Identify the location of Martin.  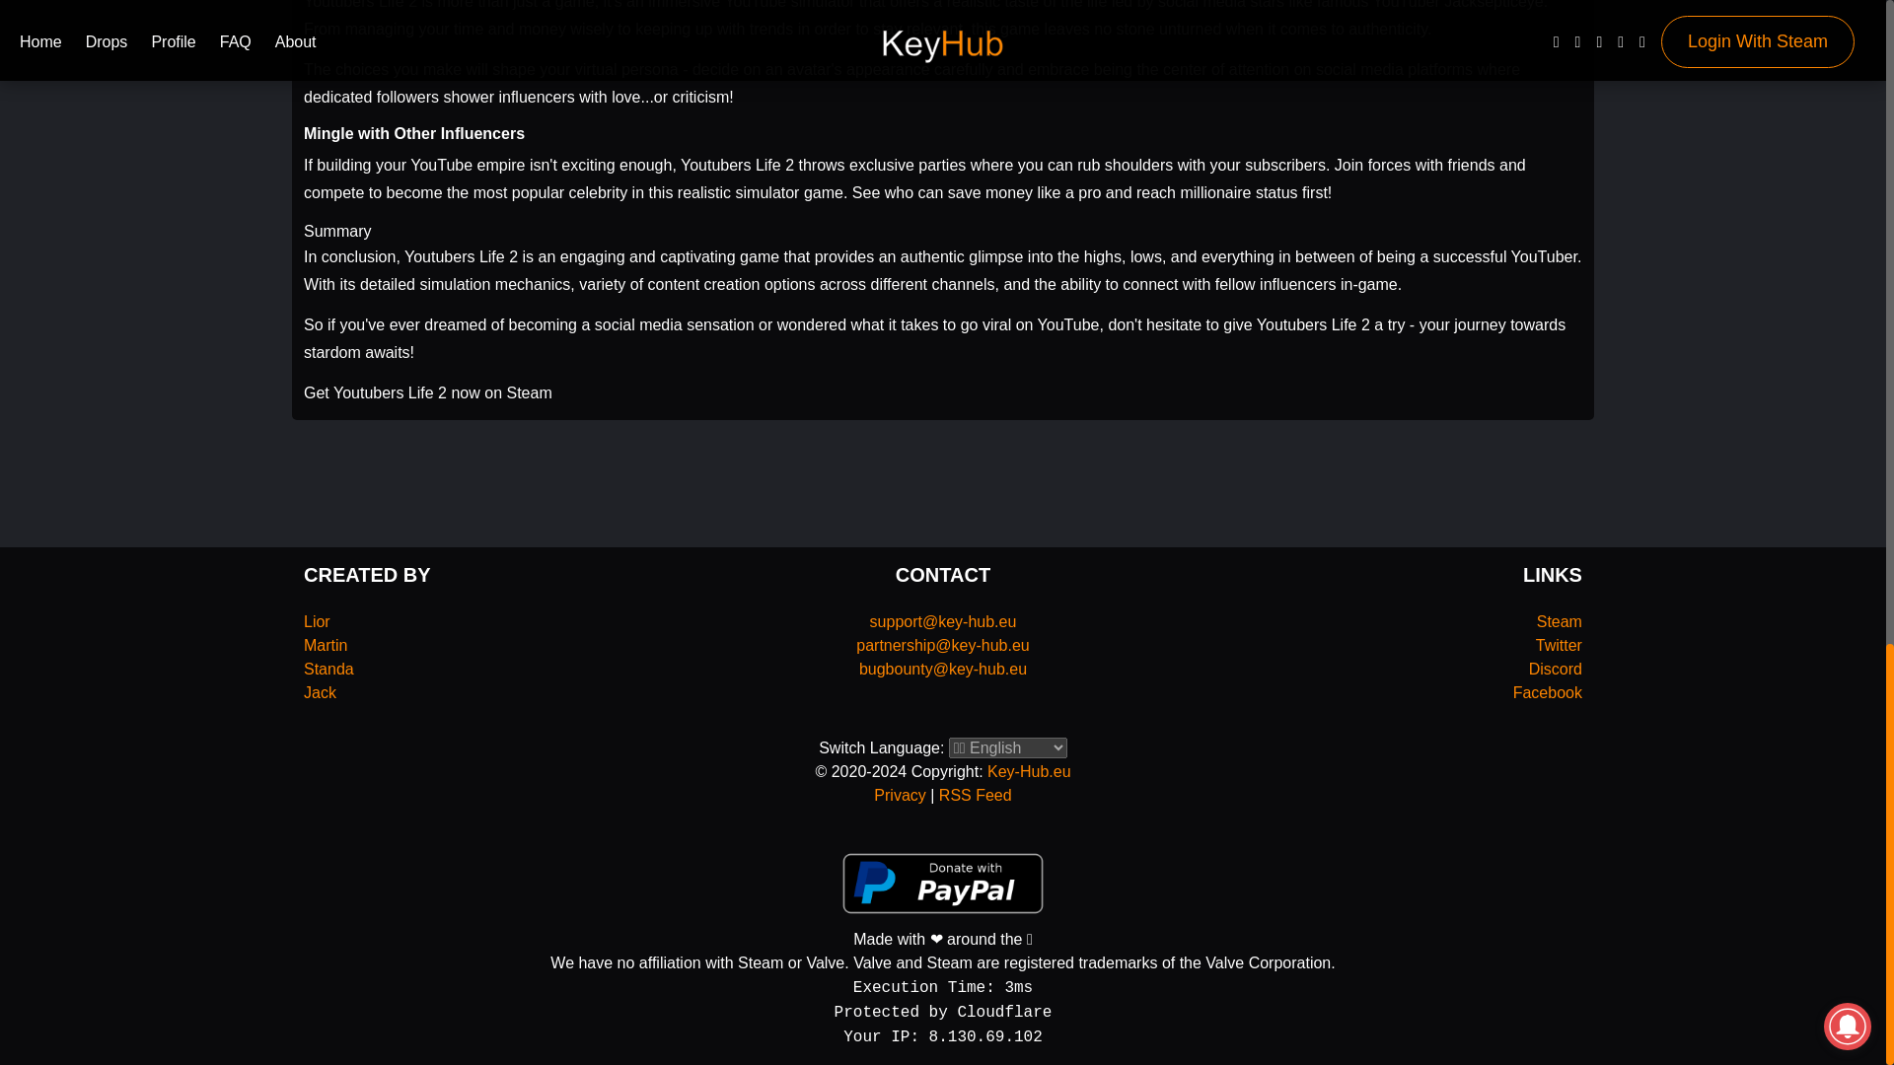
(325, 645).